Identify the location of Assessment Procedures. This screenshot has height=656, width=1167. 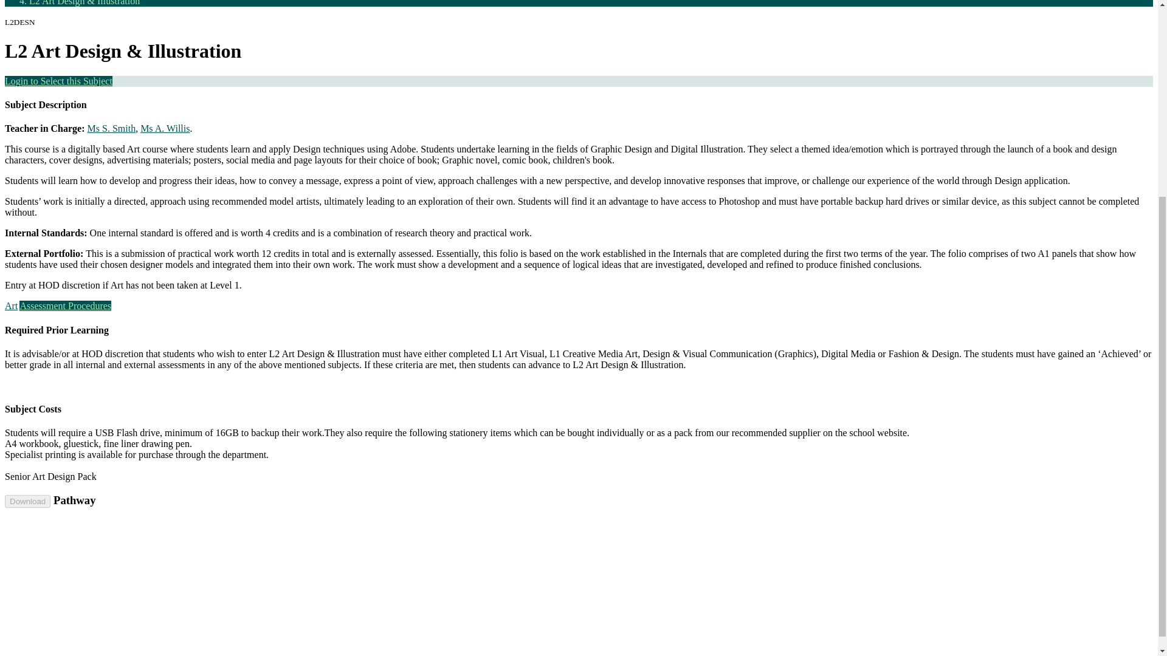
(65, 305).